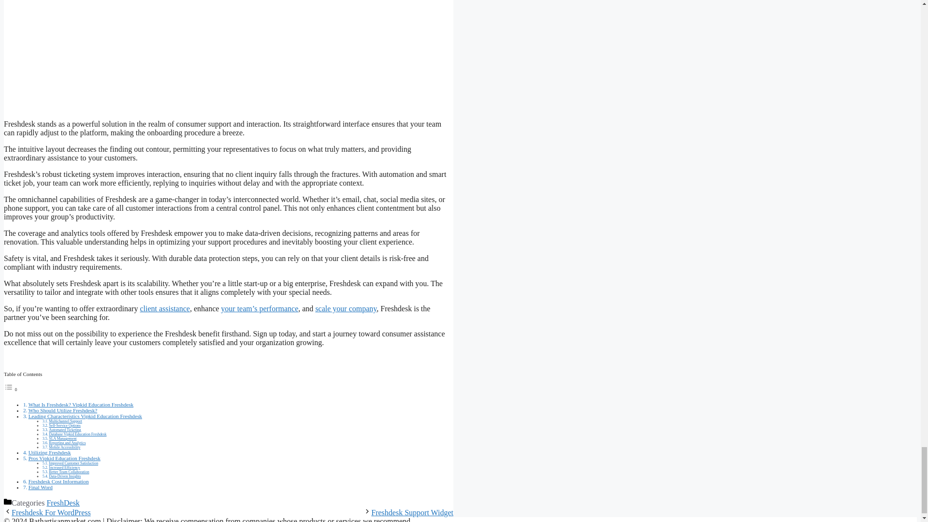 The height and width of the screenshot is (522, 928). Describe the element at coordinates (73, 463) in the screenshot. I see `Improved Customer Satisfaction` at that location.